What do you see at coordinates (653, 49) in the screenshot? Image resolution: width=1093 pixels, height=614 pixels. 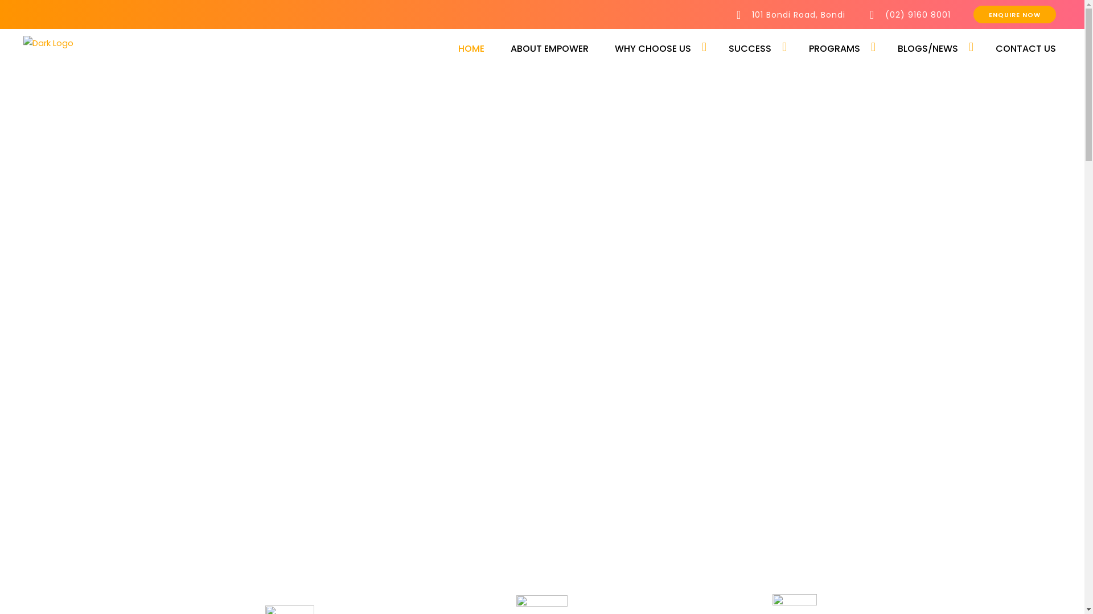 I see `WHY CHOOSE US` at bounding box center [653, 49].